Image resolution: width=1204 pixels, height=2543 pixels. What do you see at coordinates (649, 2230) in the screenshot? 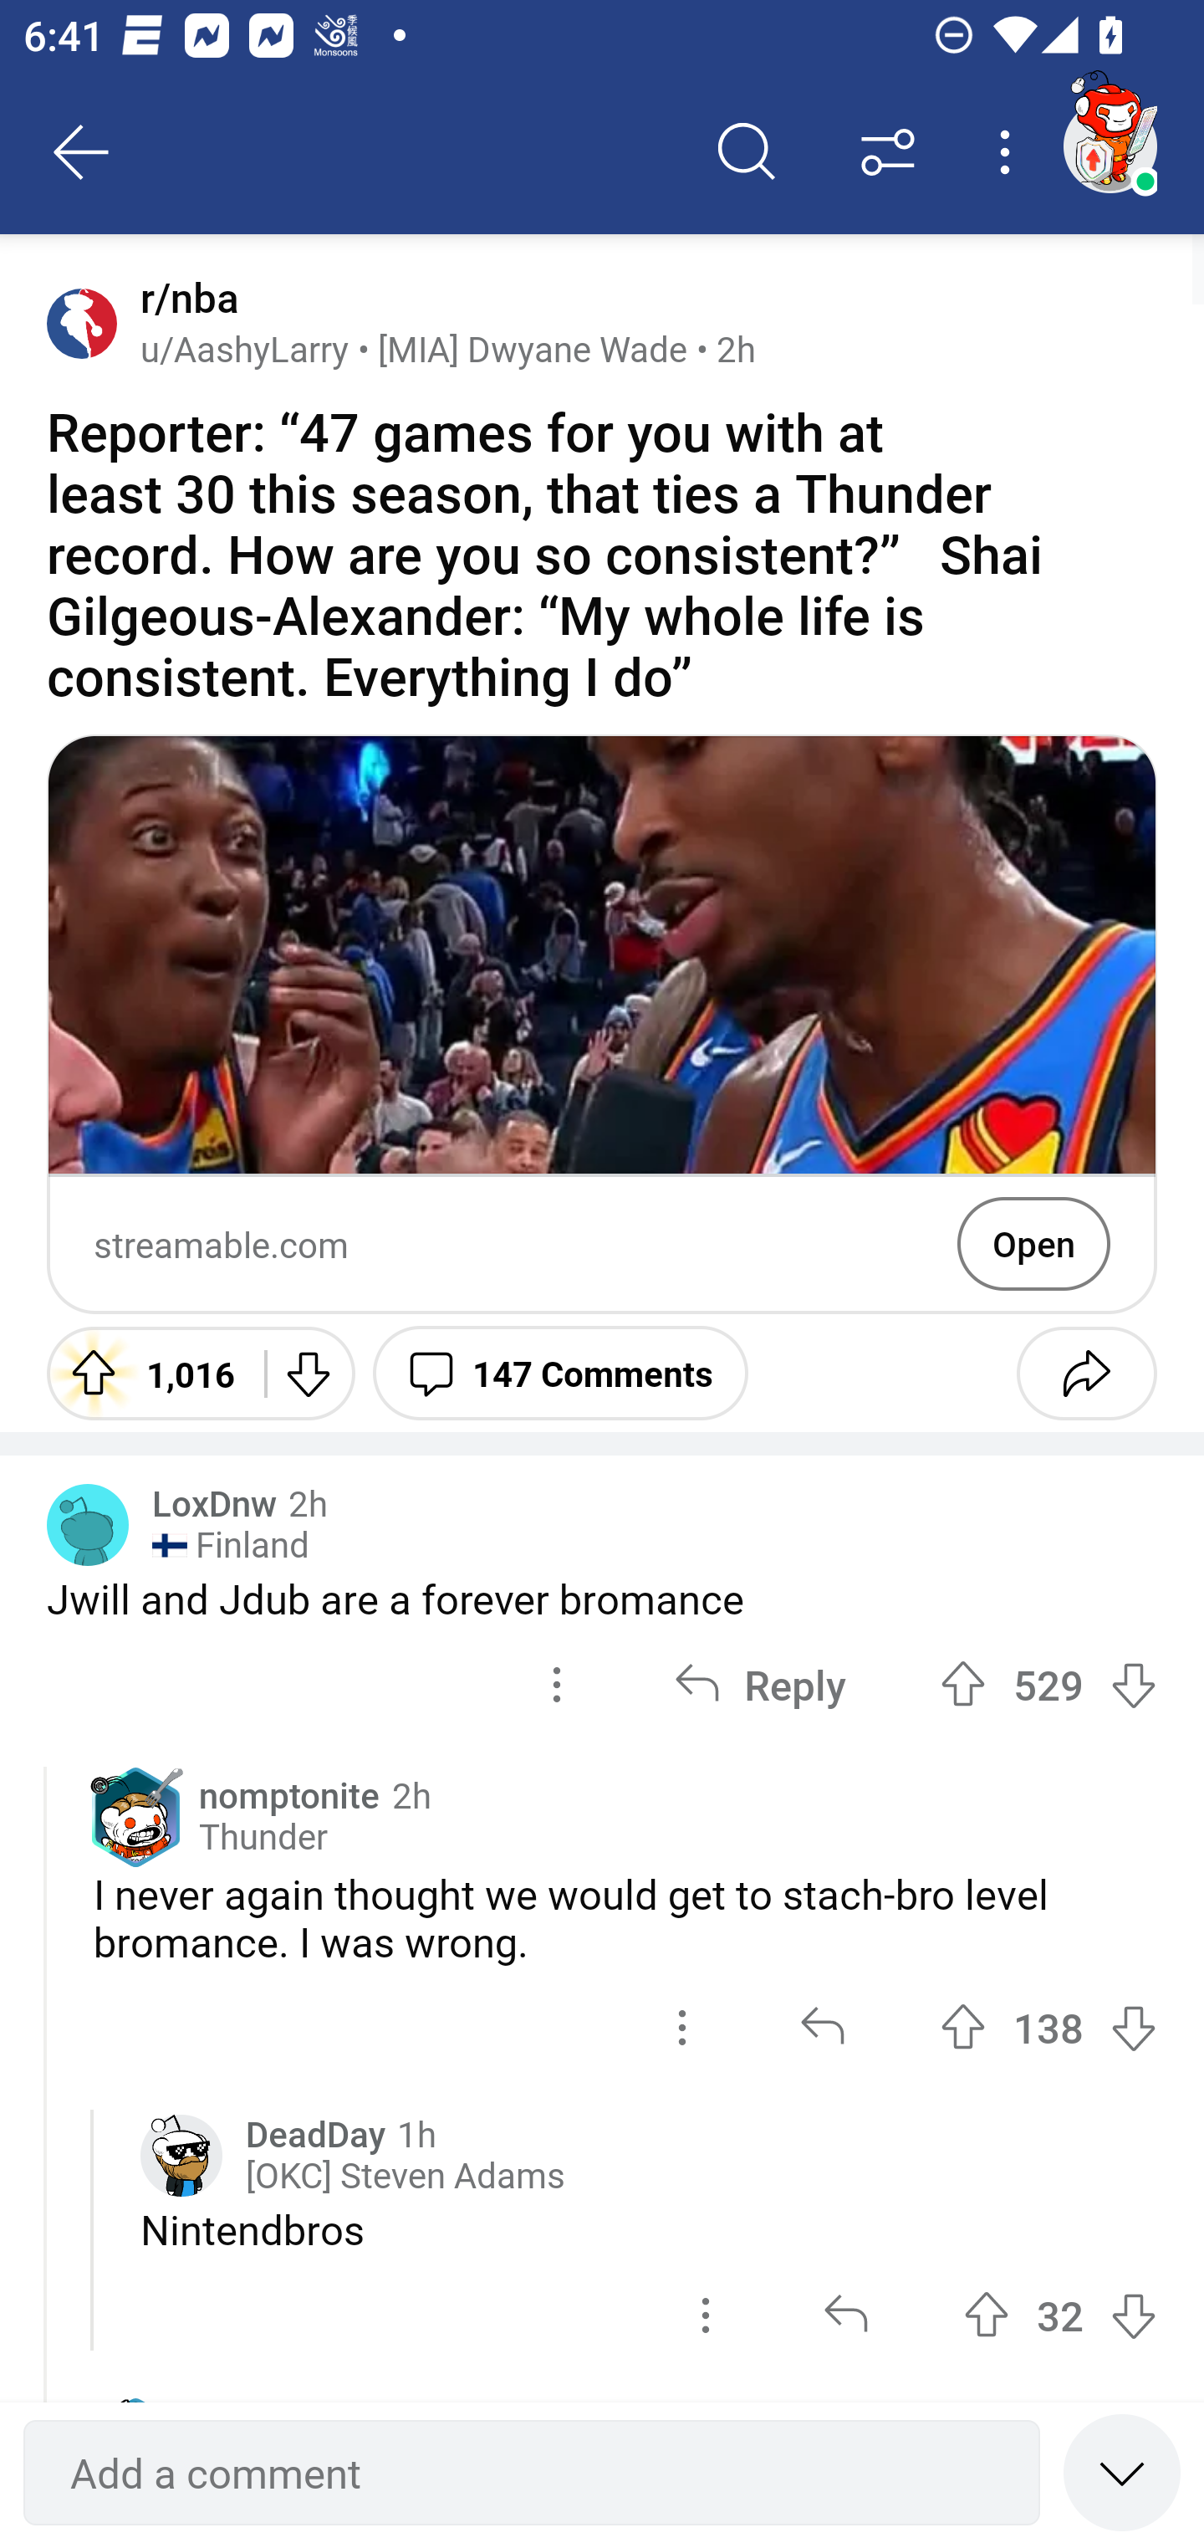
I see `Nintendbros` at bounding box center [649, 2230].